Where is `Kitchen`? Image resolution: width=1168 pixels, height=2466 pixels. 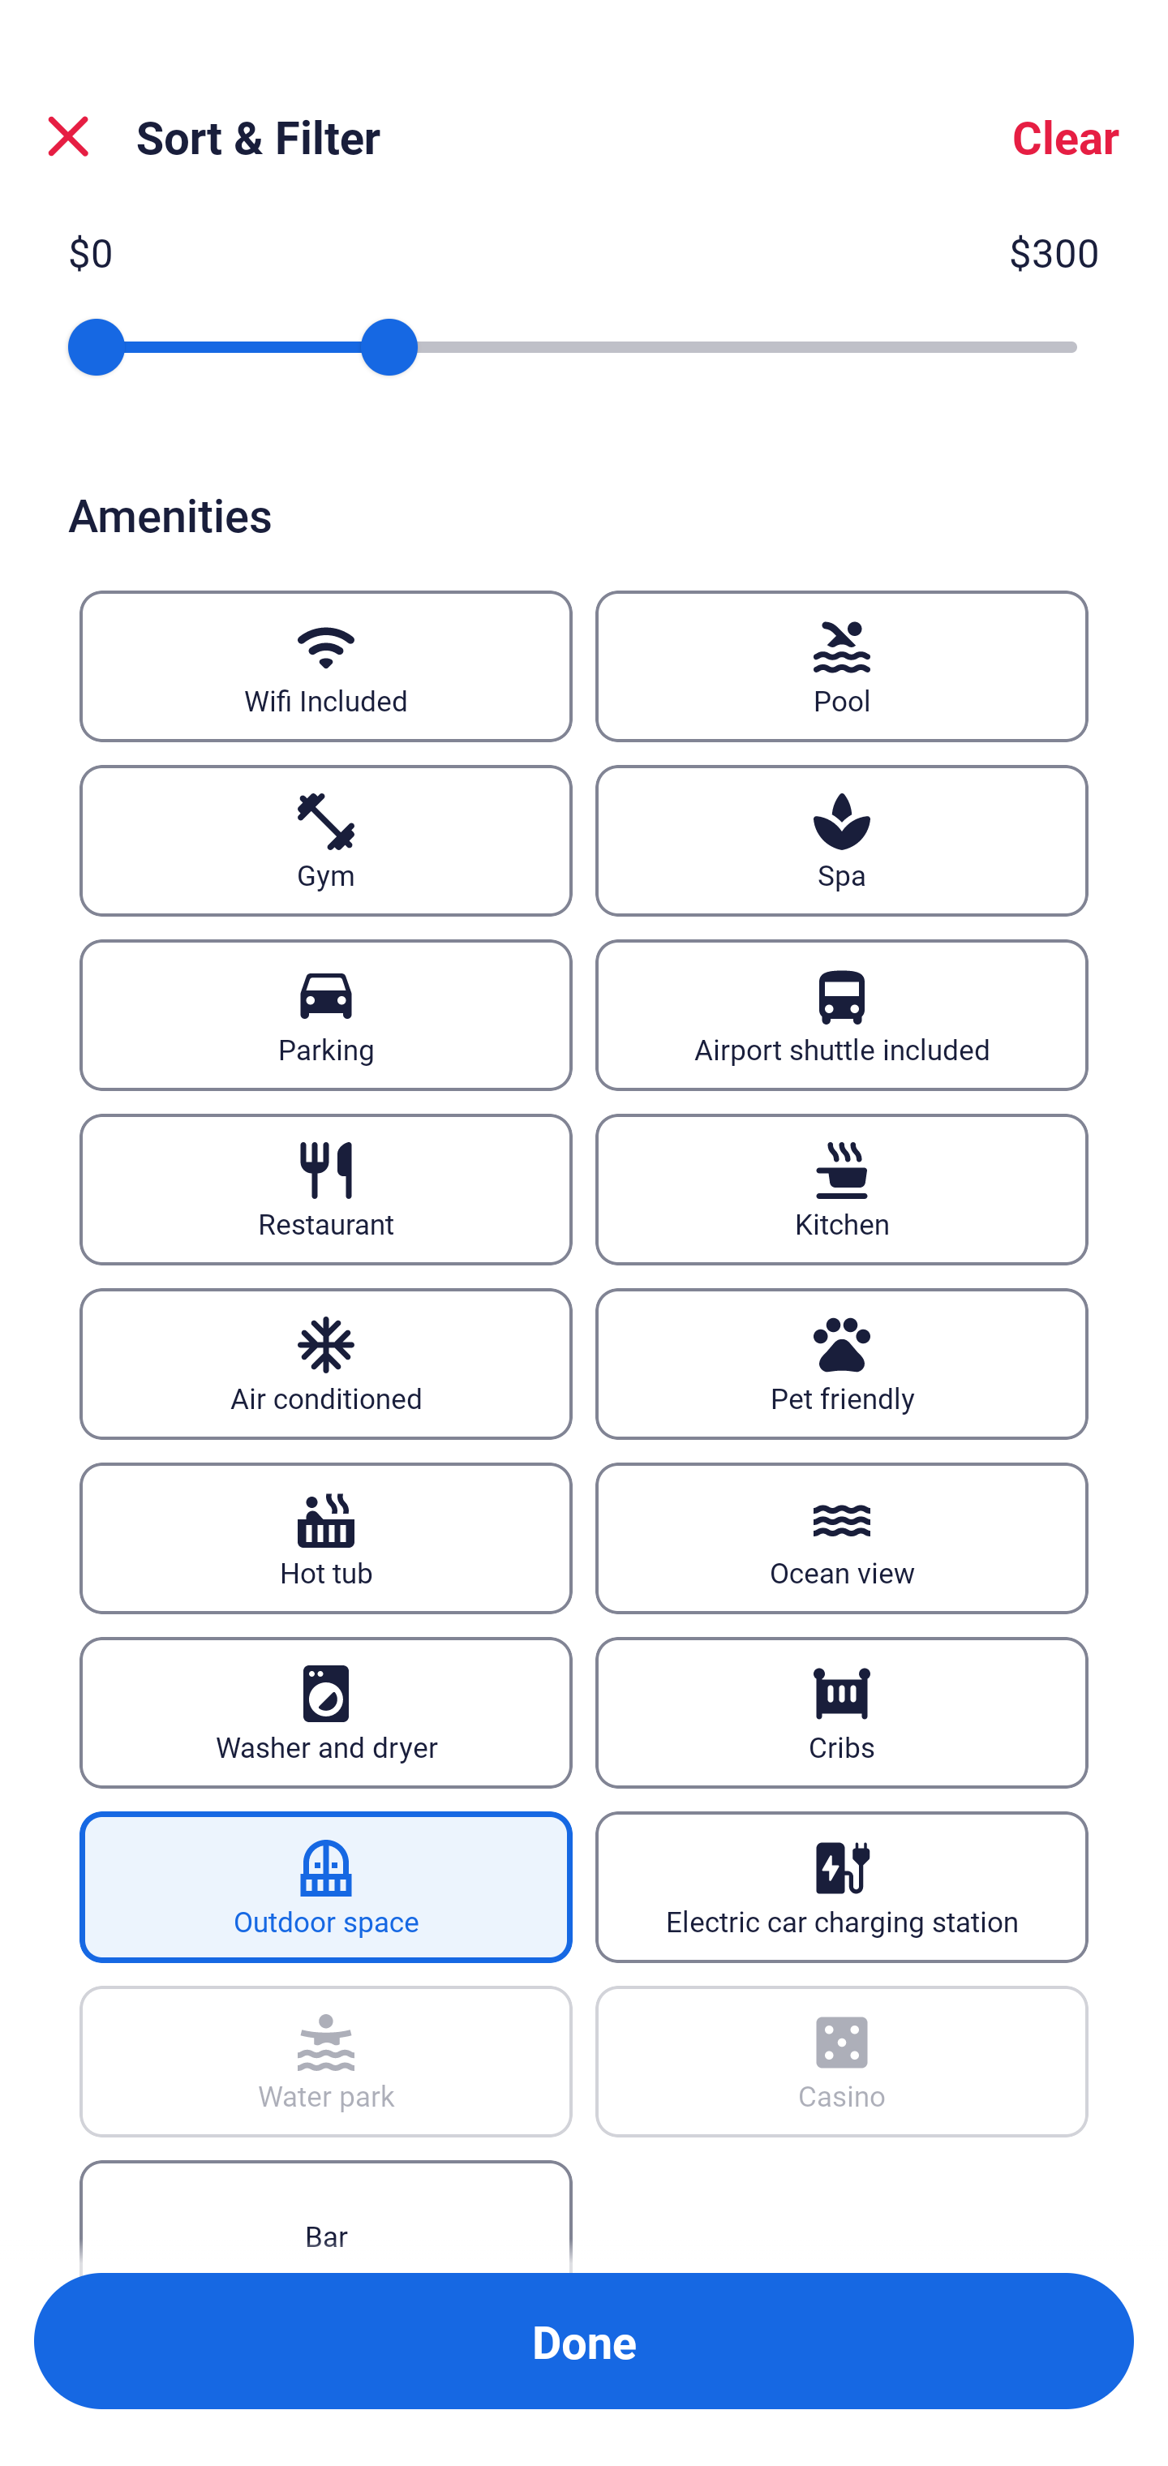
Kitchen is located at coordinates (842, 1189).